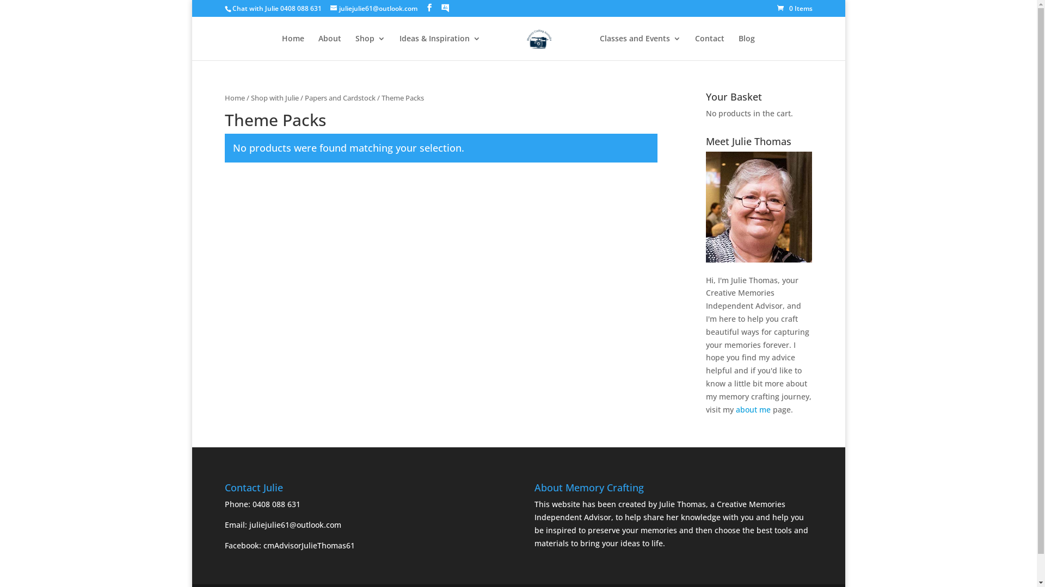  I want to click on Chat with Julie 0408 088 631, so click(276, 9).